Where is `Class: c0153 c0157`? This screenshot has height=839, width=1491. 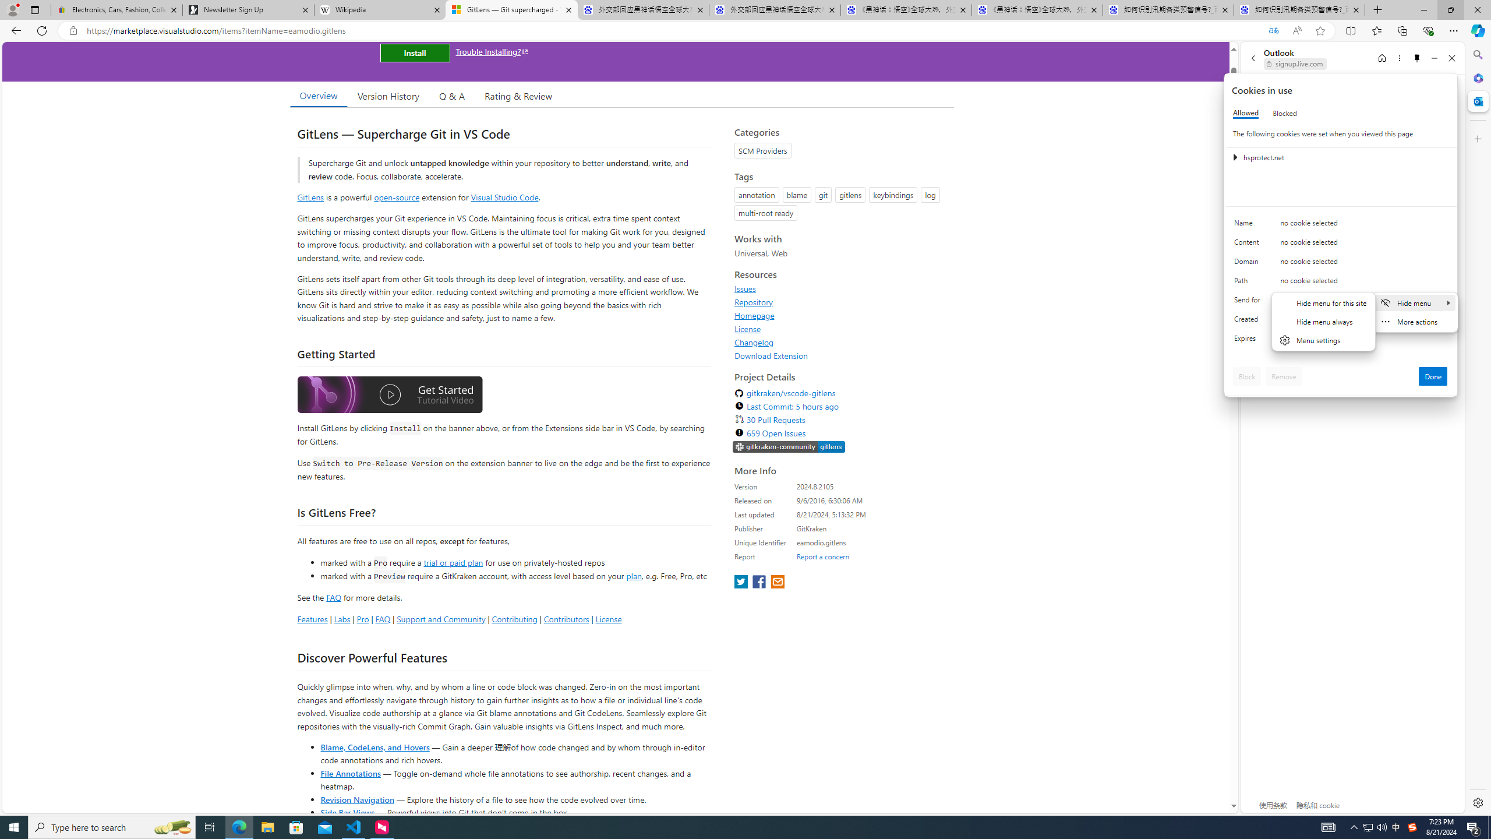
Class: c0153 c0157 is located at coordinates (1341, 340).